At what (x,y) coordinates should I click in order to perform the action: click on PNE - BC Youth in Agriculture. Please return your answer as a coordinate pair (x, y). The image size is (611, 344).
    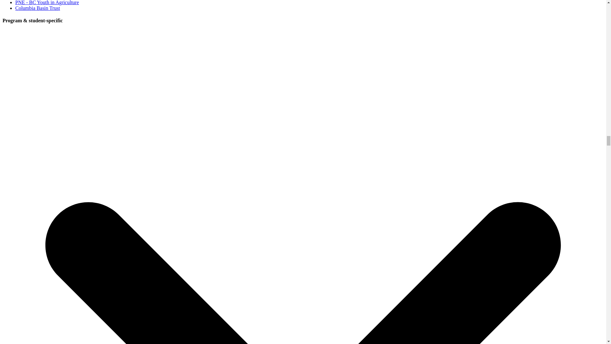
    Looking at the image, I should click on (47, 3).